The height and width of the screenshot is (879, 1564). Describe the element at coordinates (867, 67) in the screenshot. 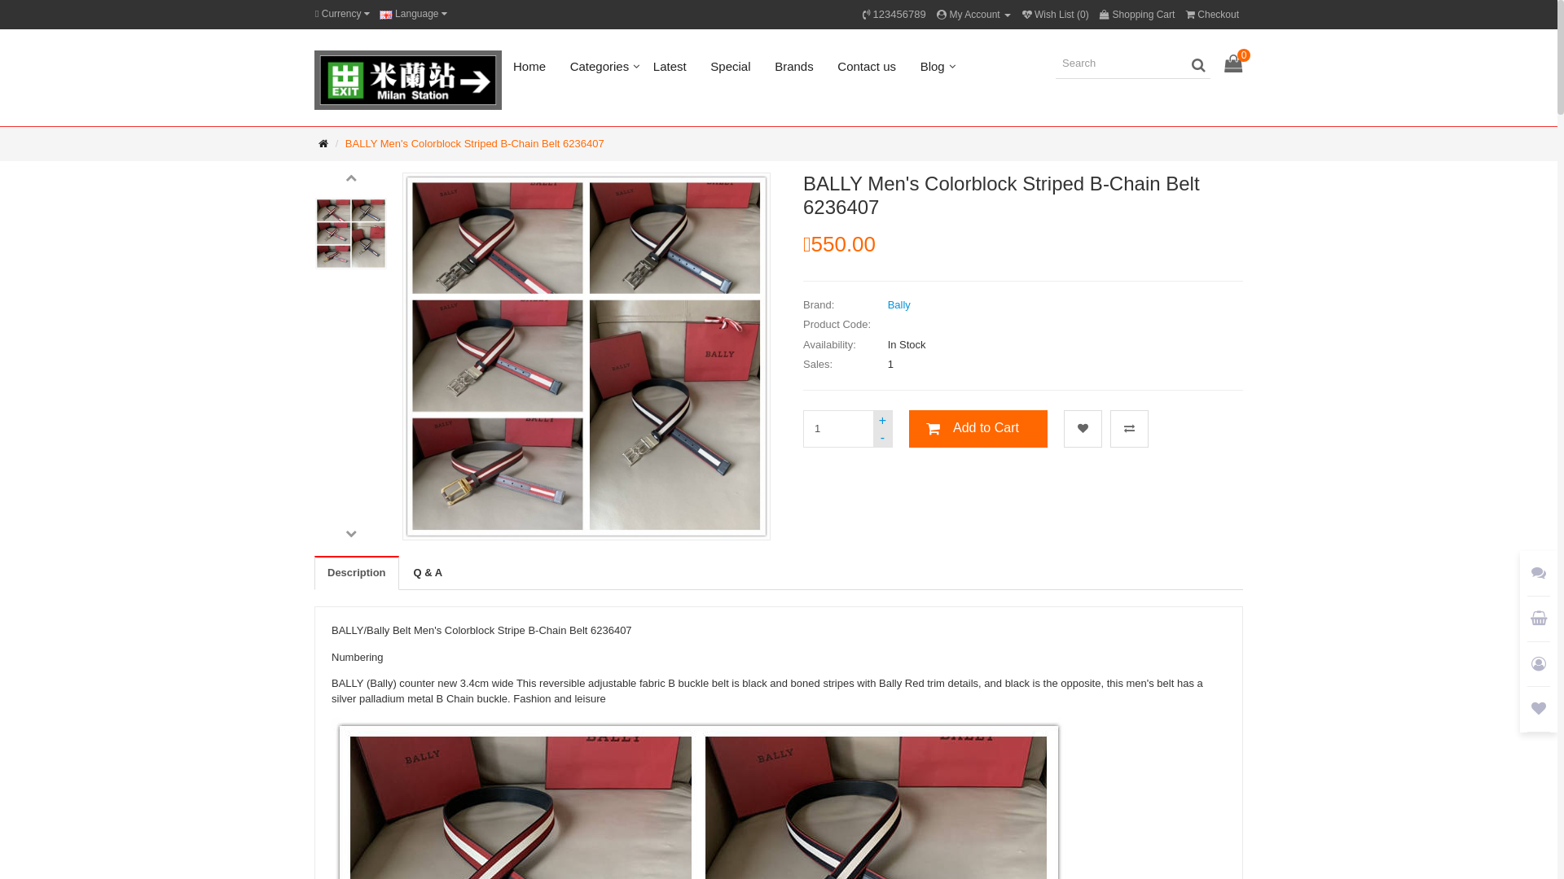

I see `Contact us` at that location.